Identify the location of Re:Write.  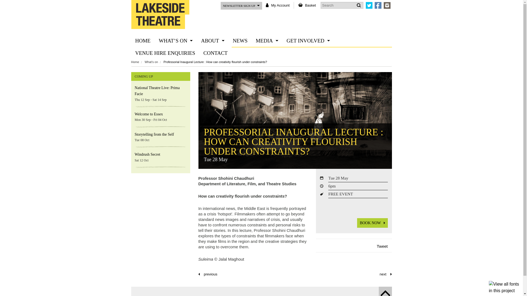
(386, 274).